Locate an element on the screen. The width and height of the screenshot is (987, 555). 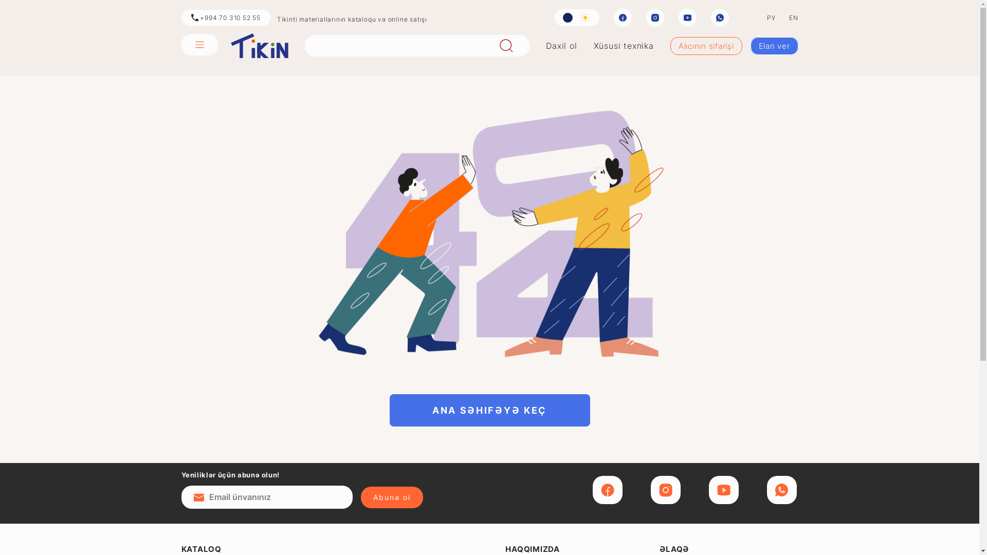
Tikin.az is located at coordinates (259, 46).